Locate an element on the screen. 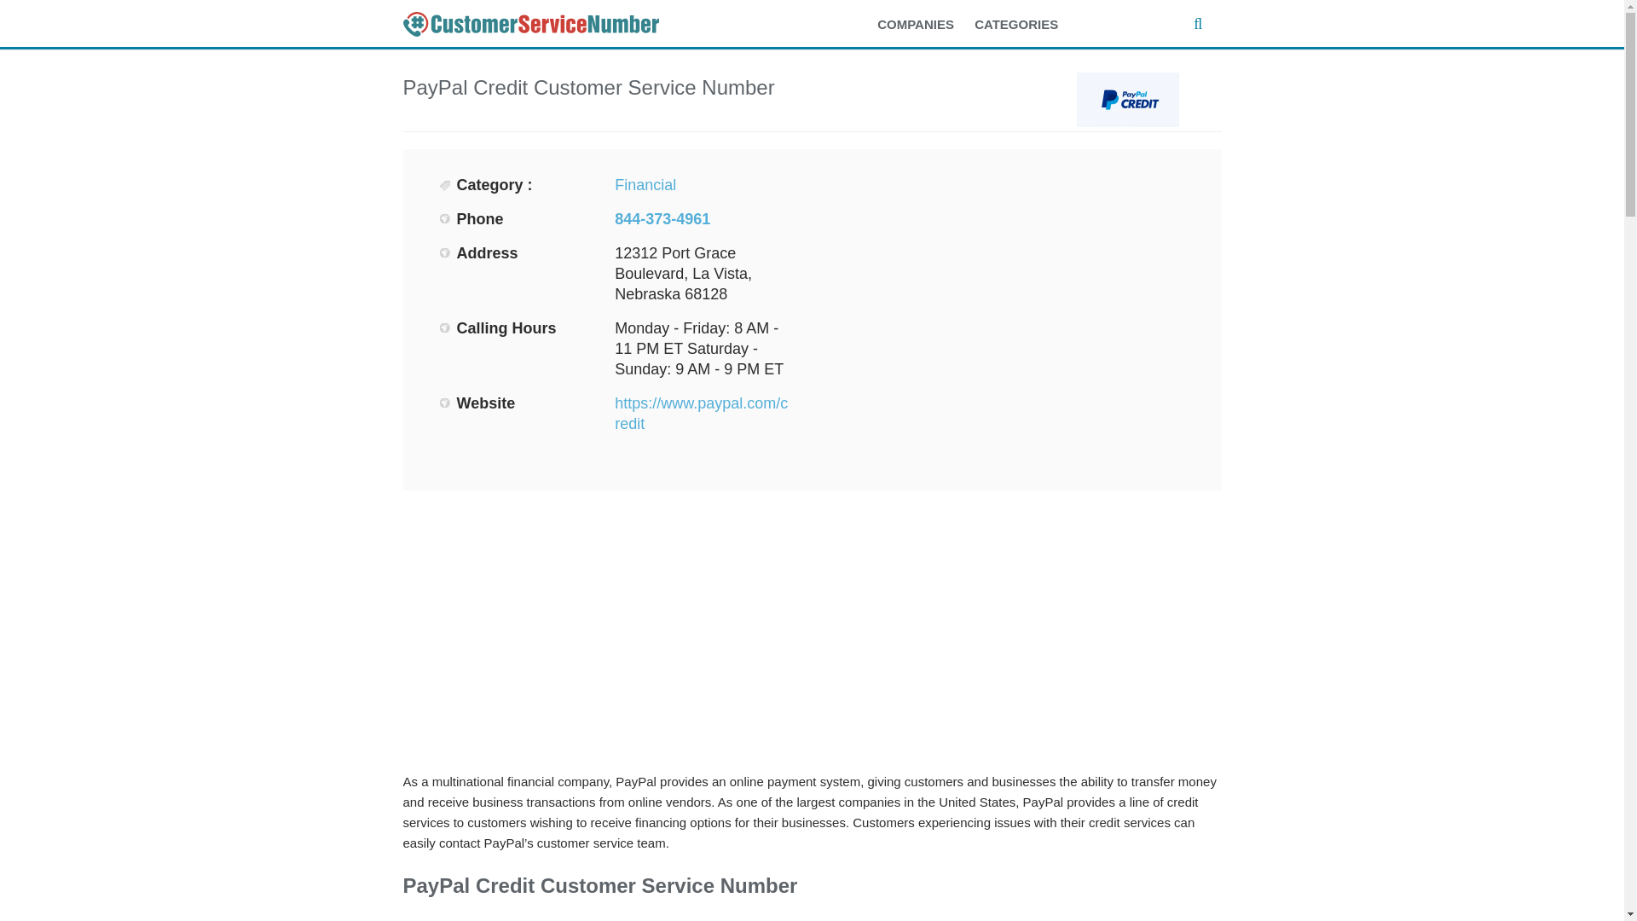  CATEGORIES is located at coordinates (1025, 25).